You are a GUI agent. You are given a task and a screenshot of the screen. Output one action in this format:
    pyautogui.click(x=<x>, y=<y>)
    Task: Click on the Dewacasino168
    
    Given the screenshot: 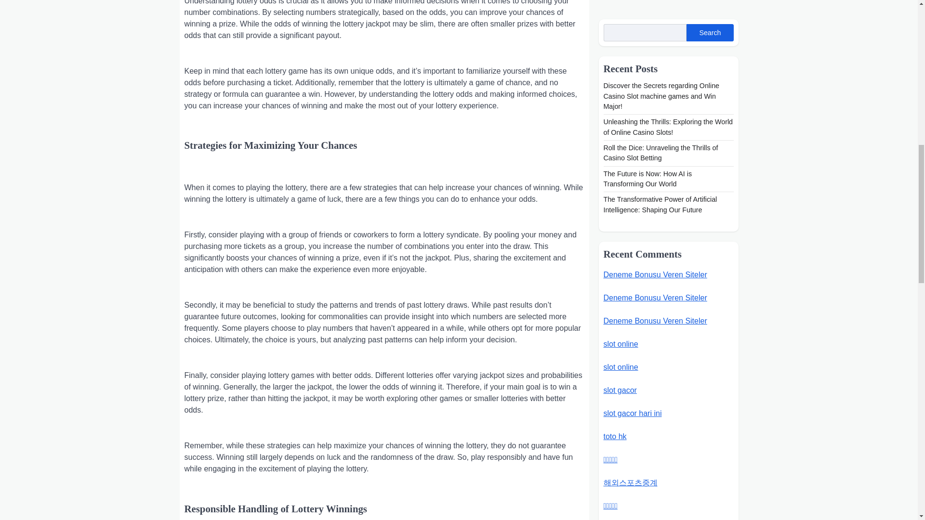 What is the action you would take?
    pyautogui.click(x=630, y=70)
    